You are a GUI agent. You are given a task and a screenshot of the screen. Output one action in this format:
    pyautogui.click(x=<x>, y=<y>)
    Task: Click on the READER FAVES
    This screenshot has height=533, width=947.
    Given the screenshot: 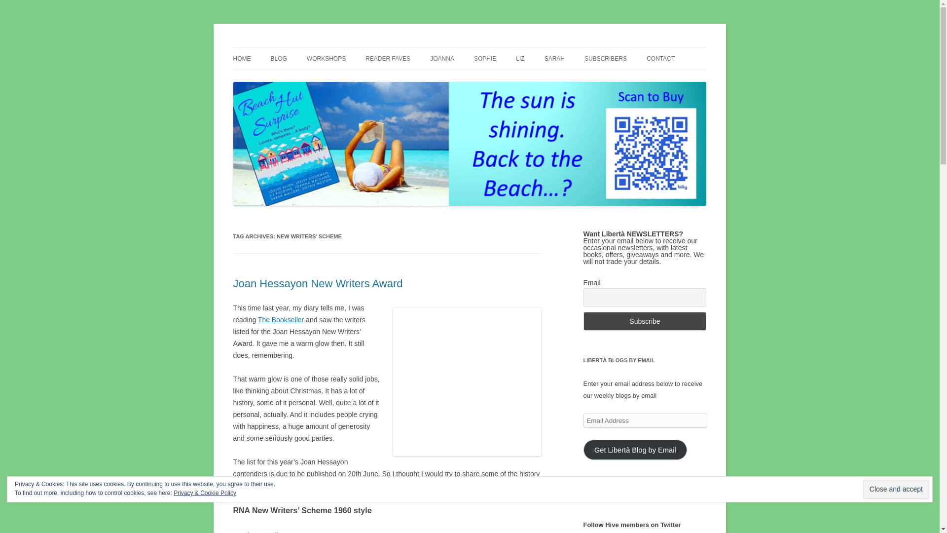 What is the action you would take?
    pyautogui.click(x=388, y=59)
    